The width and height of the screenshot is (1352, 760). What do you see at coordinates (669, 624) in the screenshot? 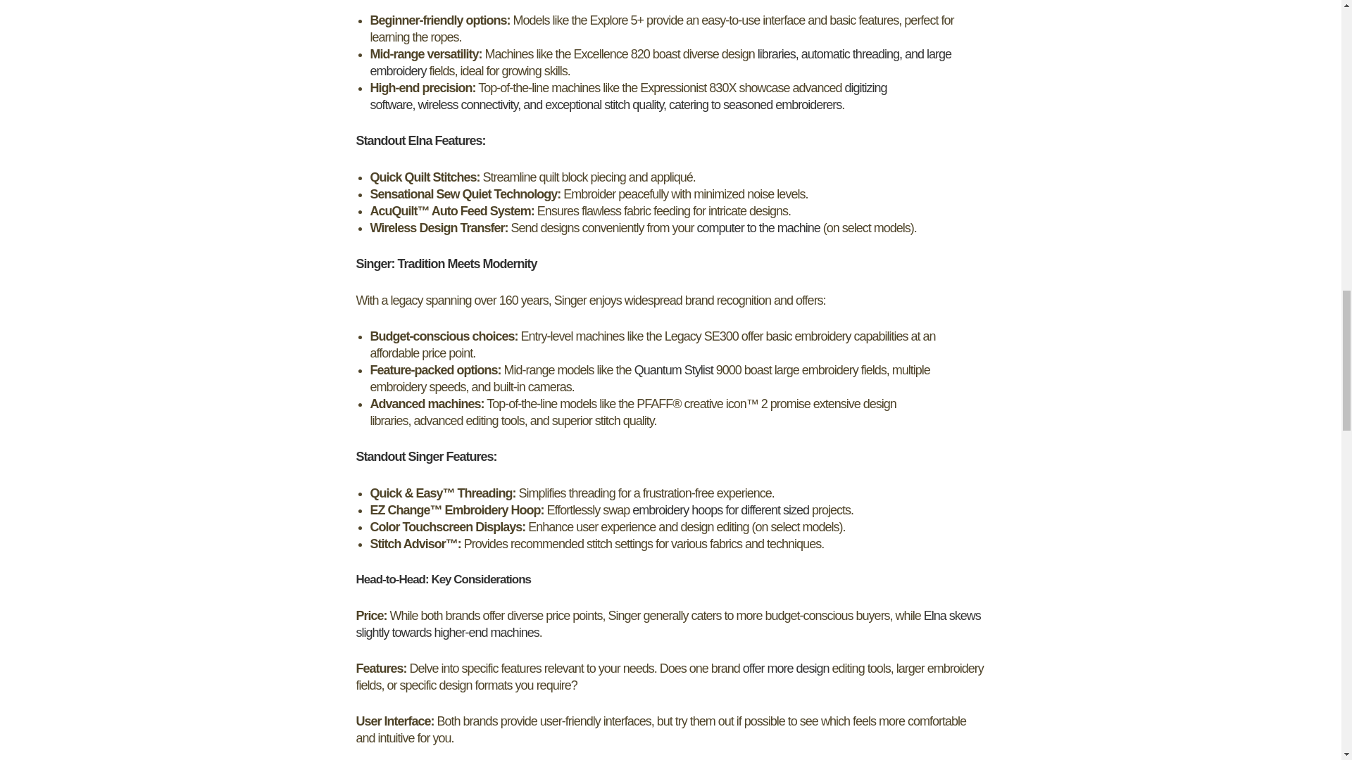
I see `Elna skews slightly towards higher-end machines` at bounding box center [669, 624].